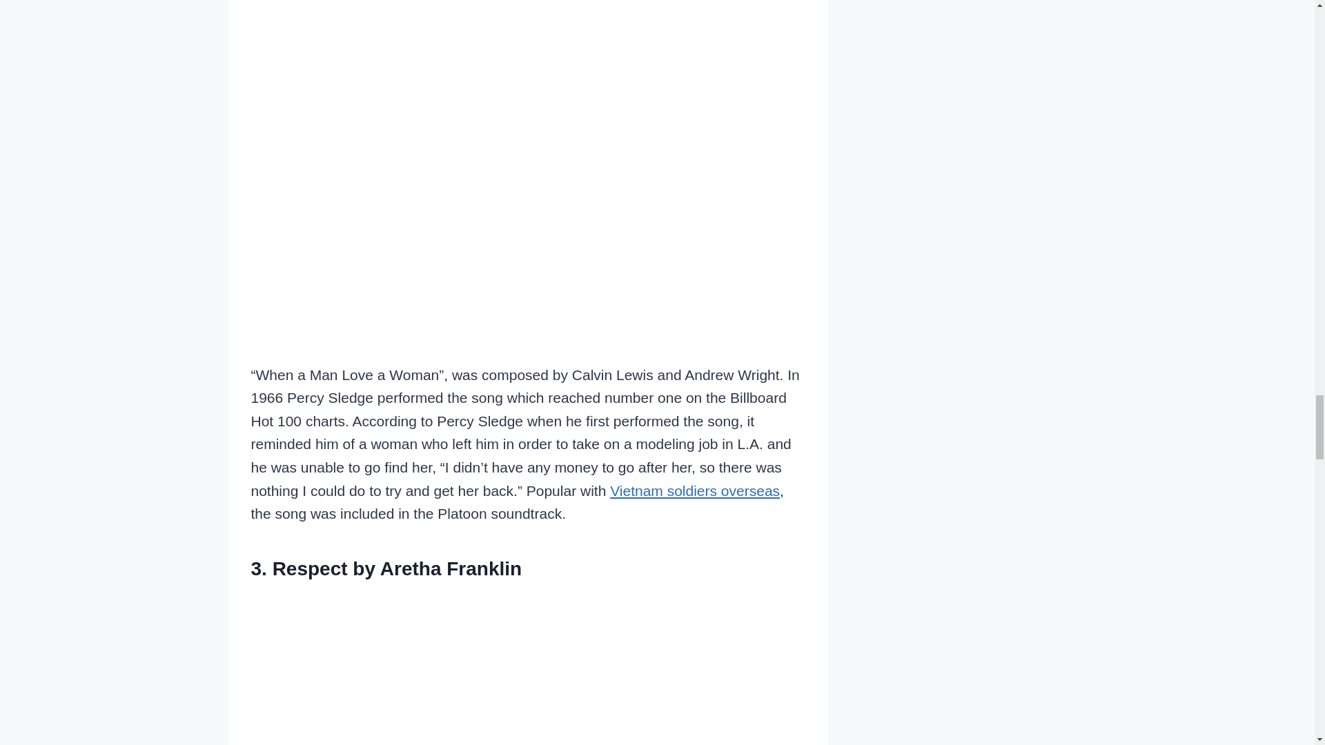  Describe the element at coordinates (694, 490) in the screenshot. I see `Vietnam soldiers overseas` at that location.